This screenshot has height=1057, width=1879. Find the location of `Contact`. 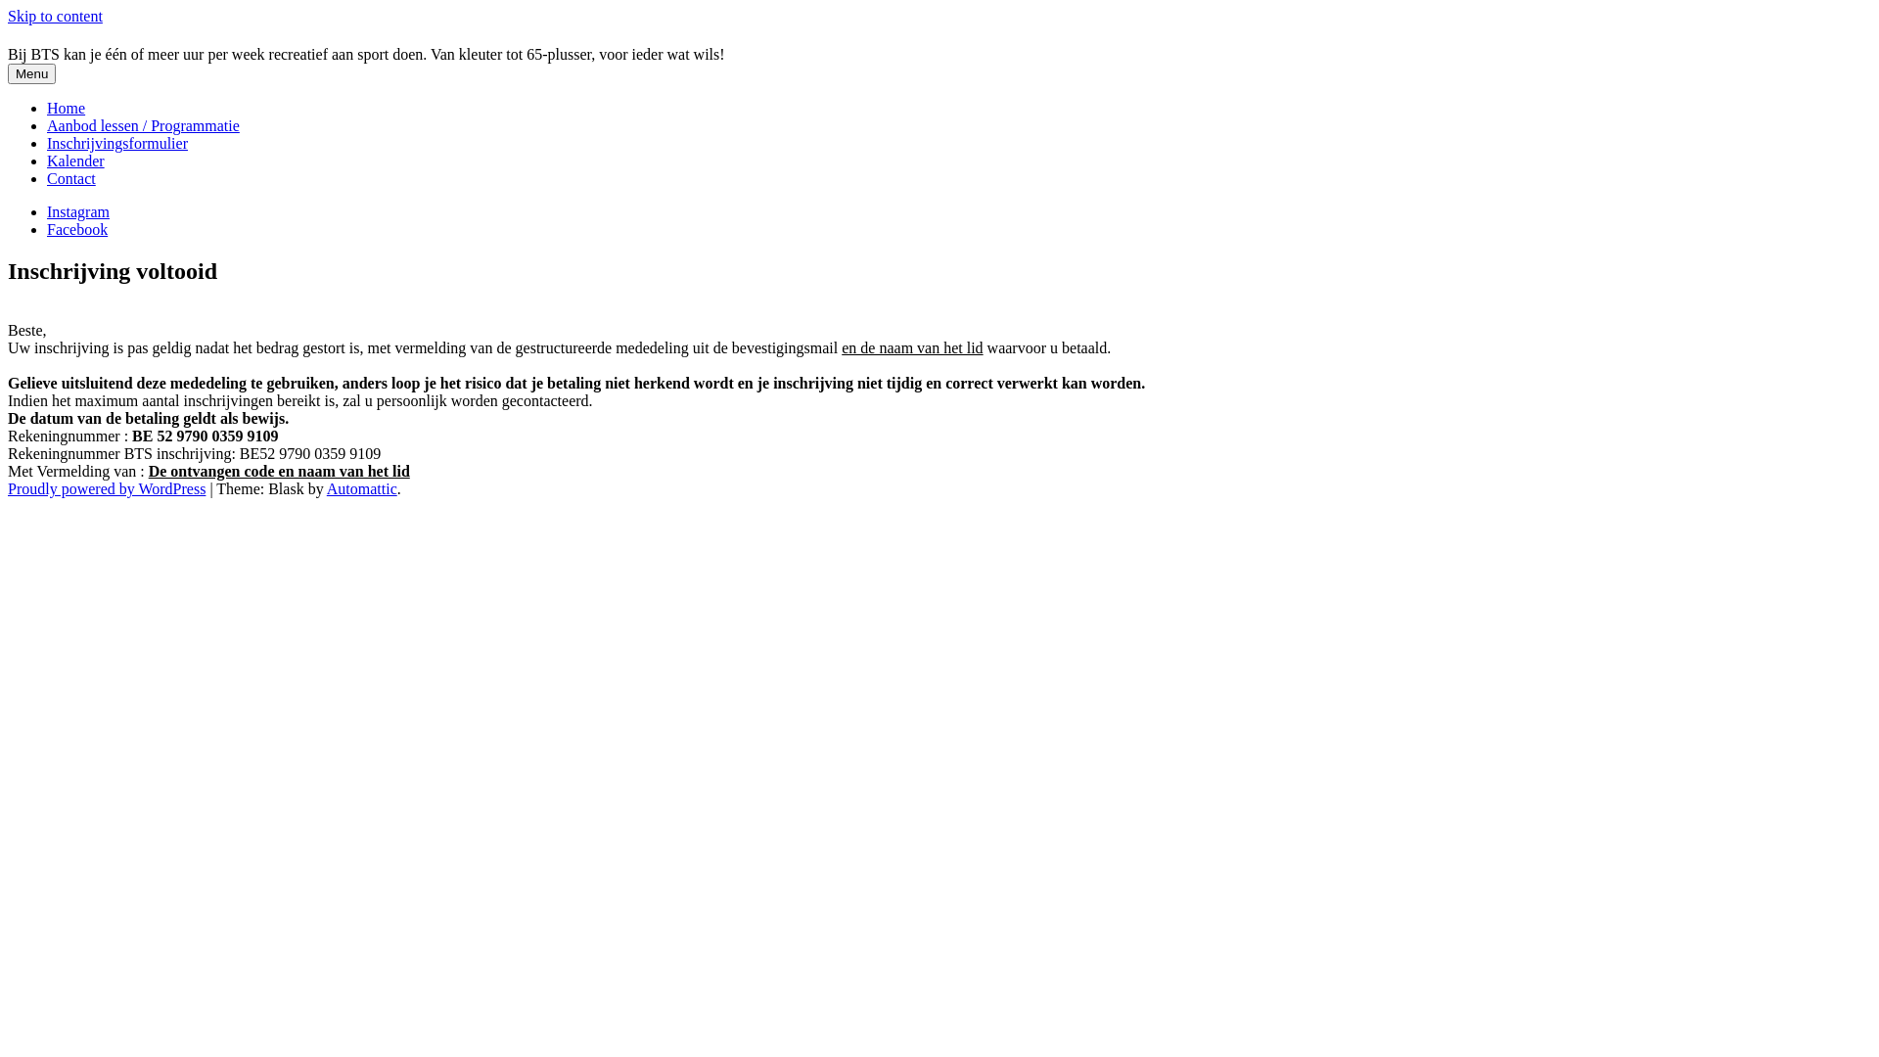

Contact is located at coordinates (71, 178).